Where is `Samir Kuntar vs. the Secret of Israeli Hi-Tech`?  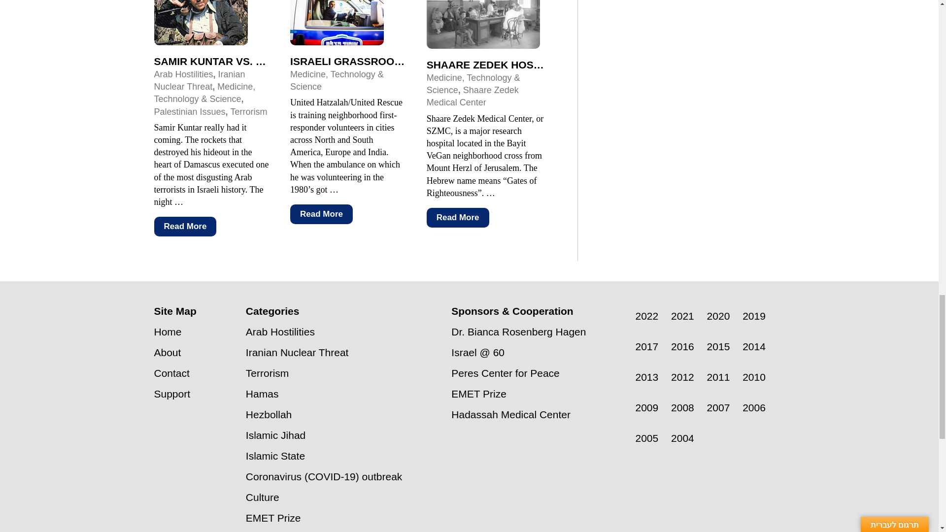
Samir Kuntar vs. the Secret of Israeli Hi-Tech is located at coordinates (290, 61).